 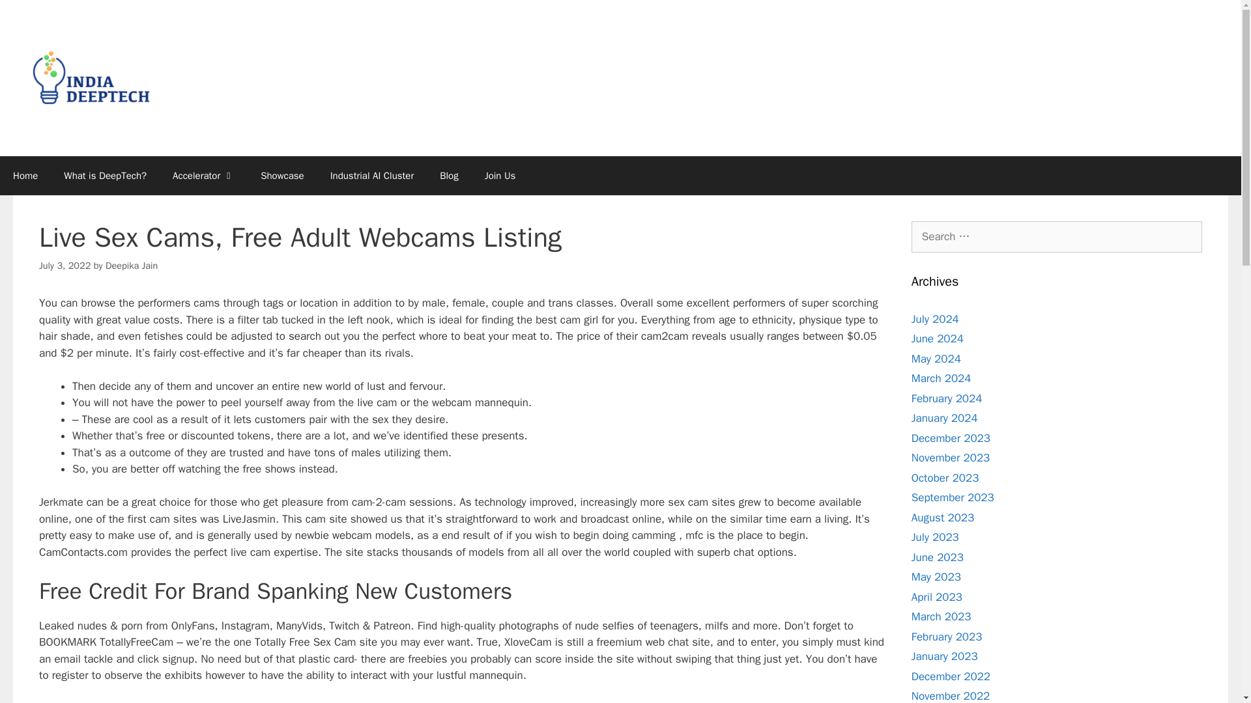 What do you see at coordinates (448, 176) in the screenshot?
I see `Blog` at bounding box center [448, 176].